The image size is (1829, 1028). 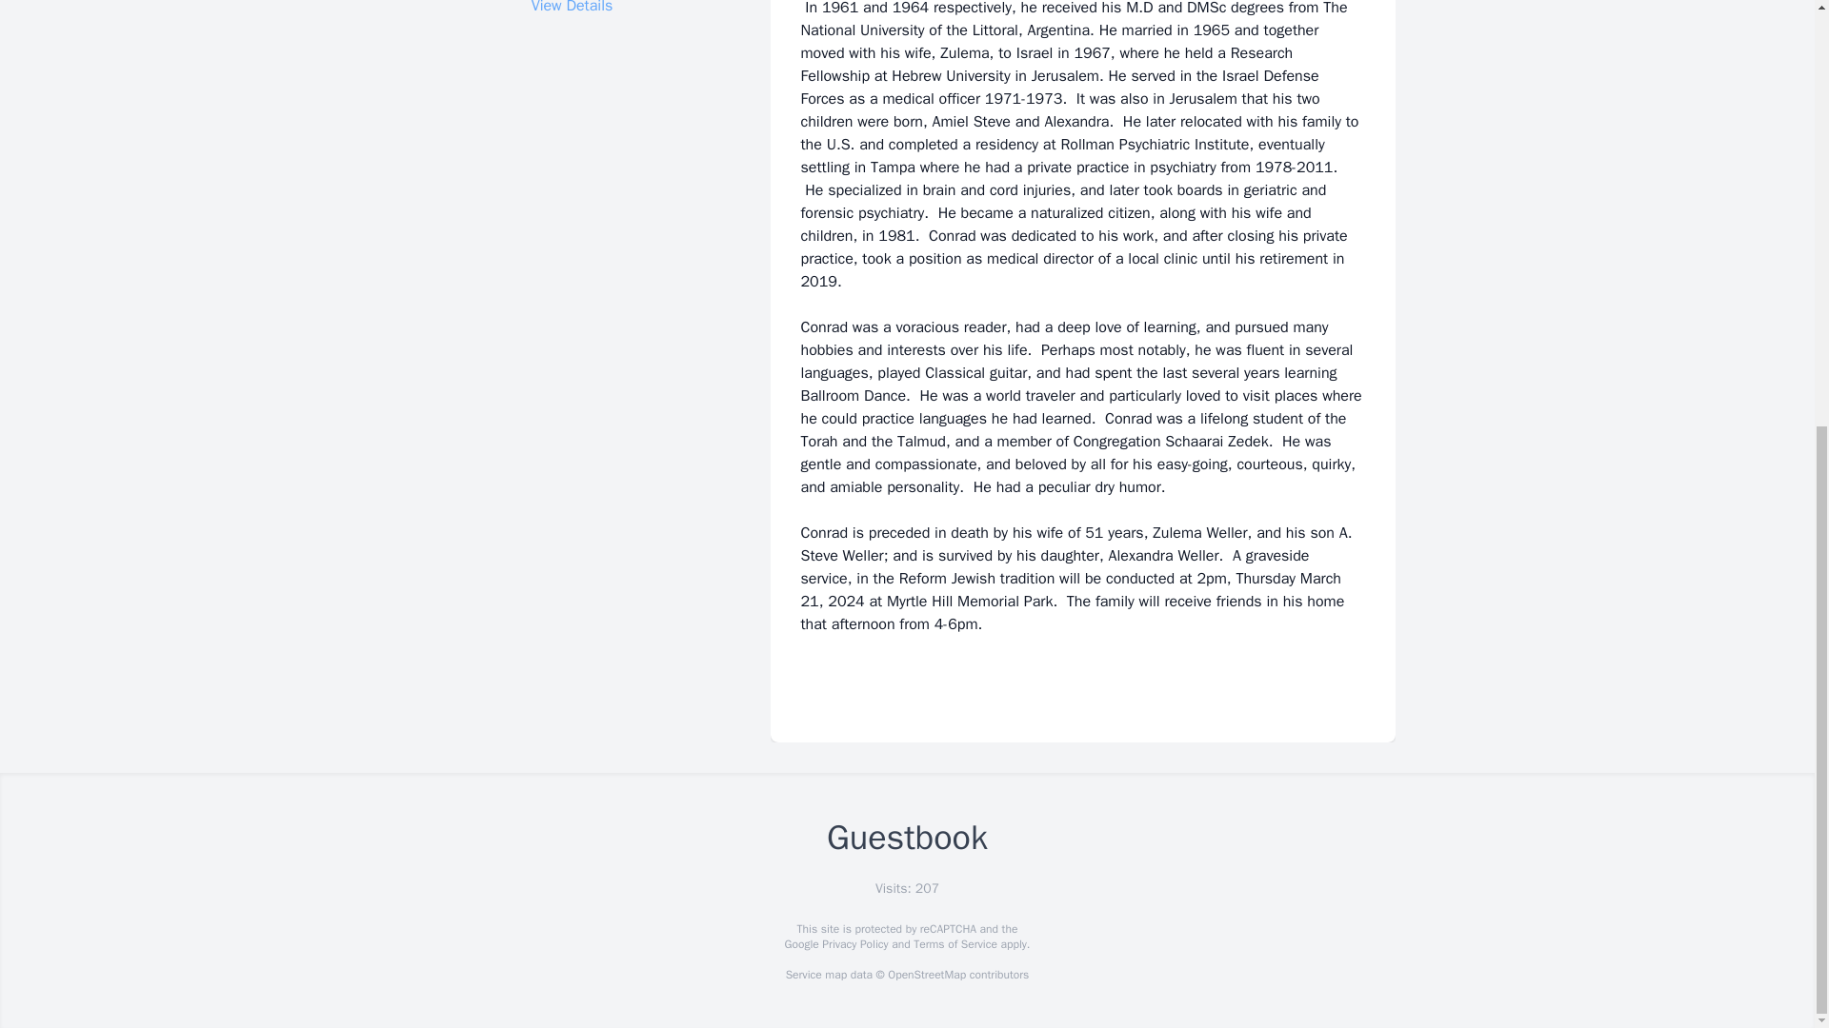 I want to click on OpenStreetMap, so click(x=926, y=975).